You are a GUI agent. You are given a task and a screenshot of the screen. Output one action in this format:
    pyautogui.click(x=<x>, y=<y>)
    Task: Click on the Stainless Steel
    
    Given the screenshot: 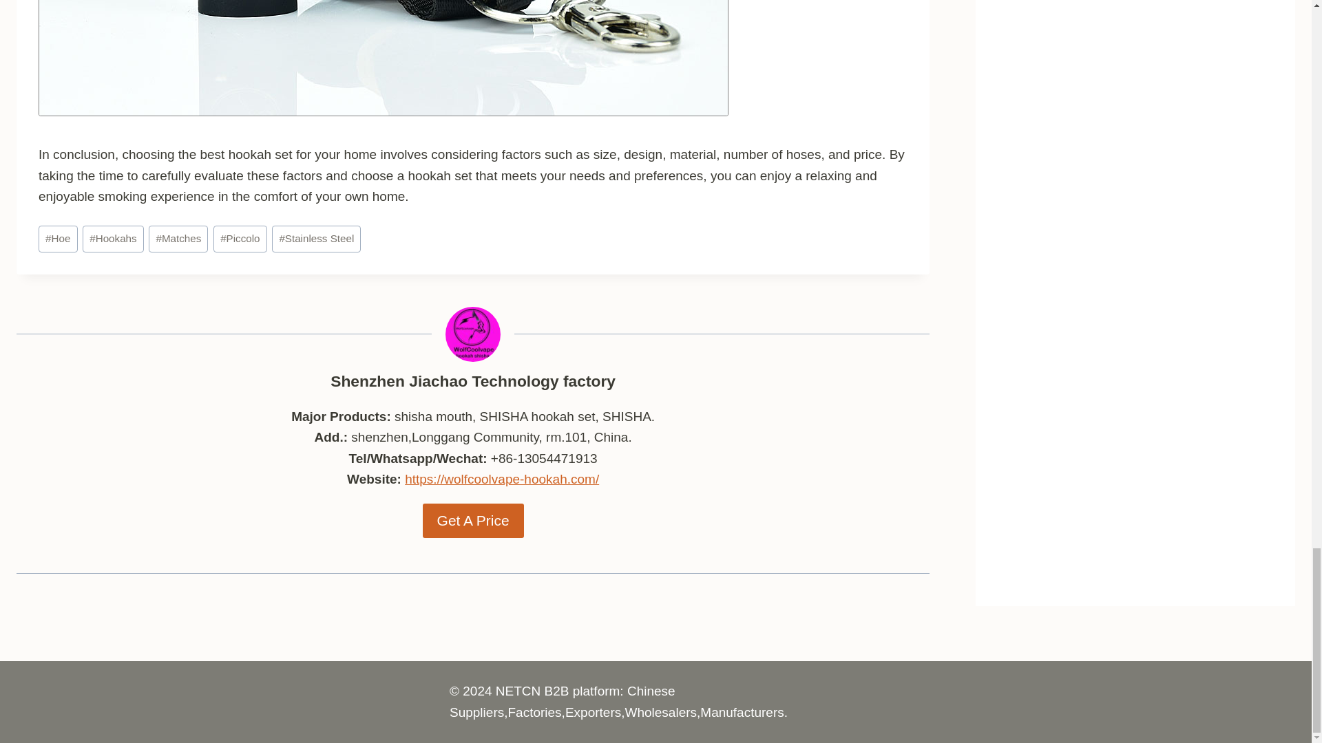 What is the action you would take?
    pyautogui.click(x=317, y=239)
    